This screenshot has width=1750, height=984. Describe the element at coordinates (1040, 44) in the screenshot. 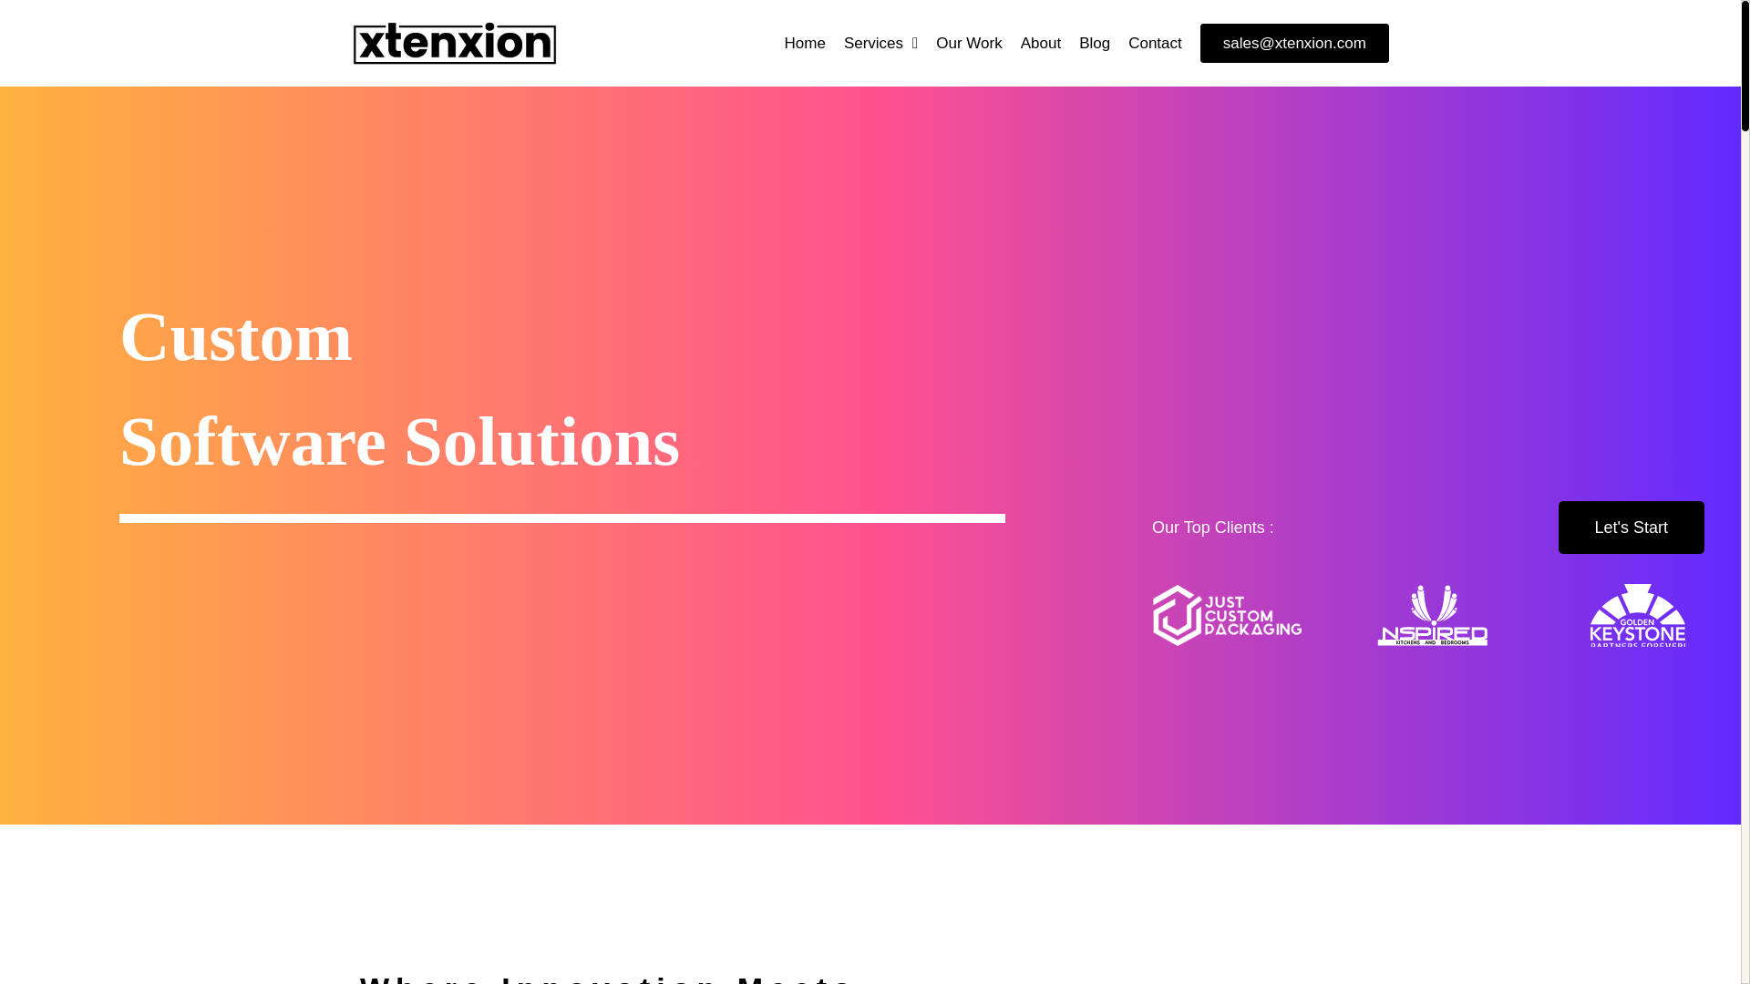

I see `About` at that location.